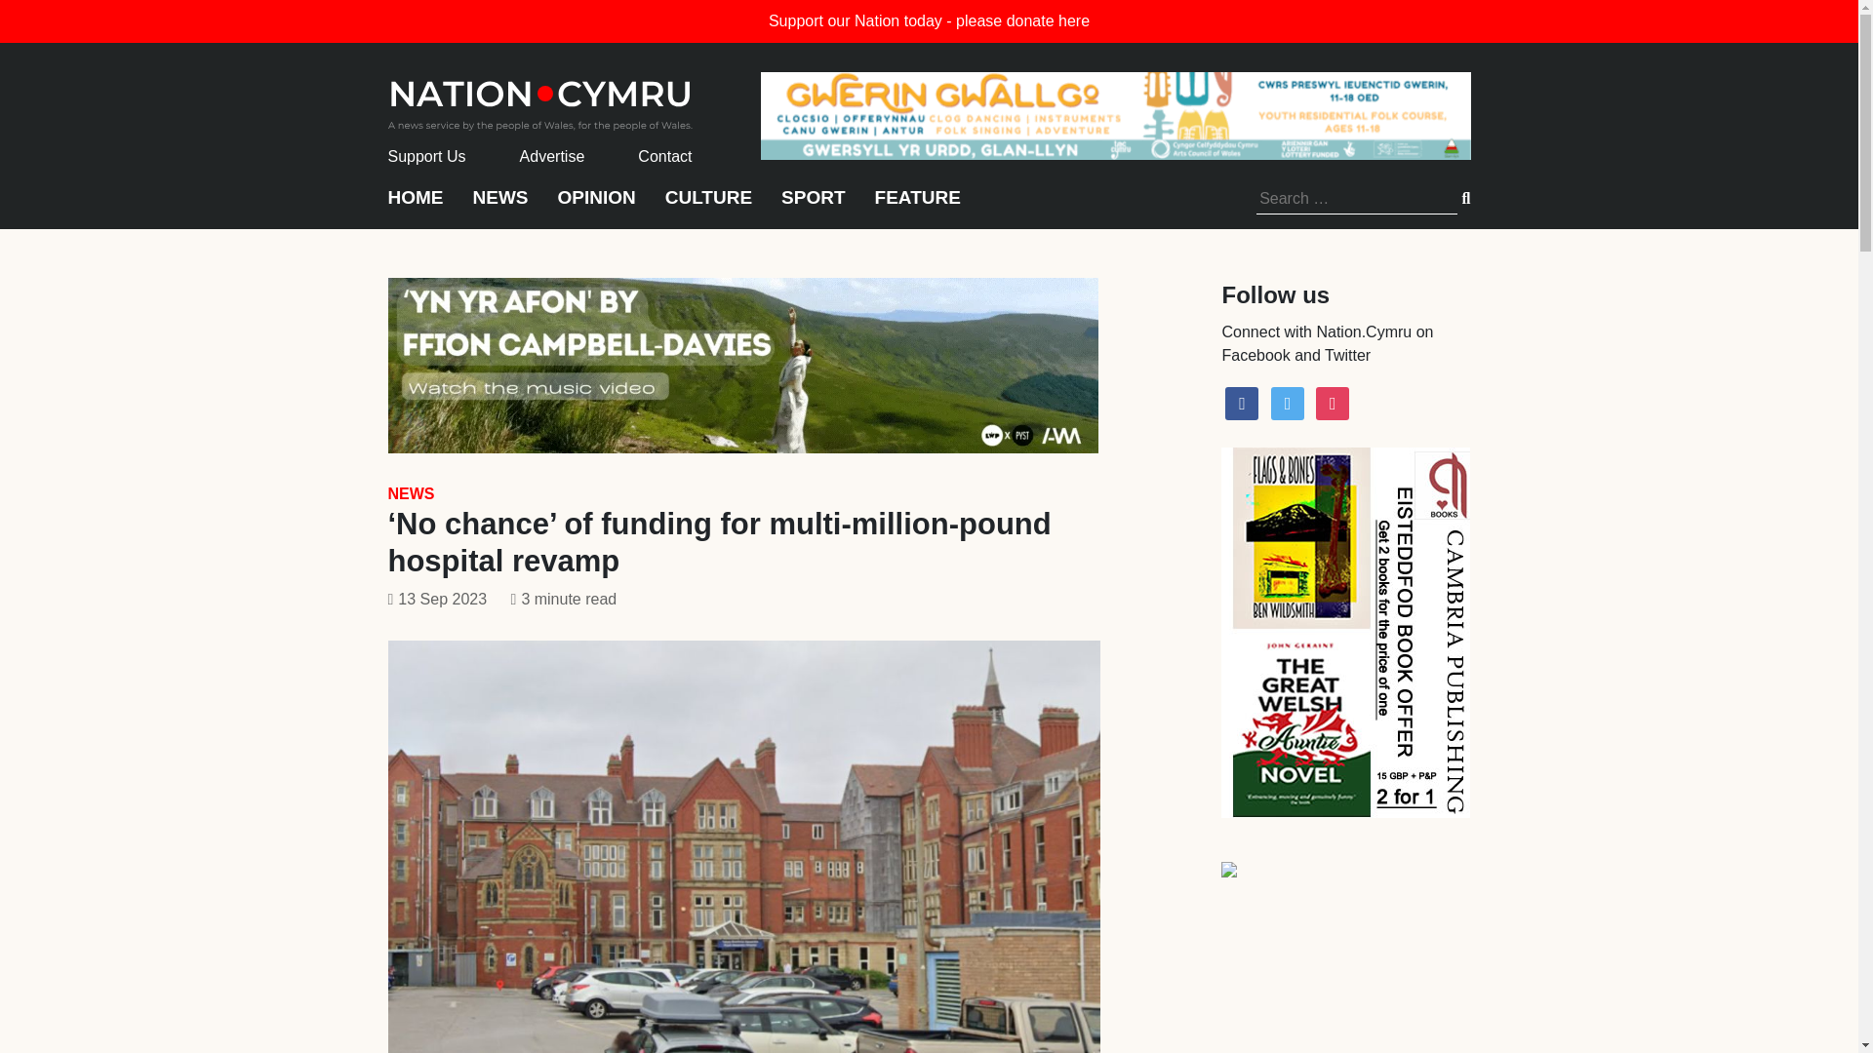 The width and height of the screenshot is (1873, 1053). I want to click on FEATURE, so click(917, 207).